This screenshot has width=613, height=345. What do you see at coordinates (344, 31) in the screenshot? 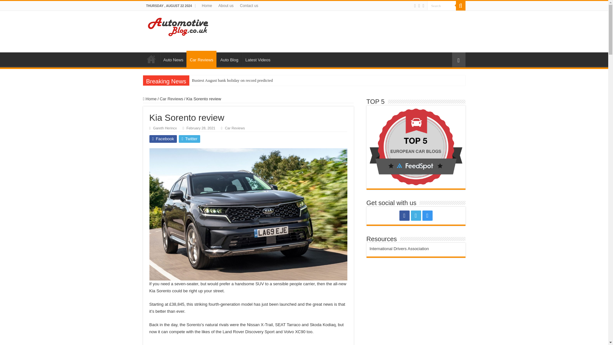
I see `Advertisement` at bounding box center [344, 31].